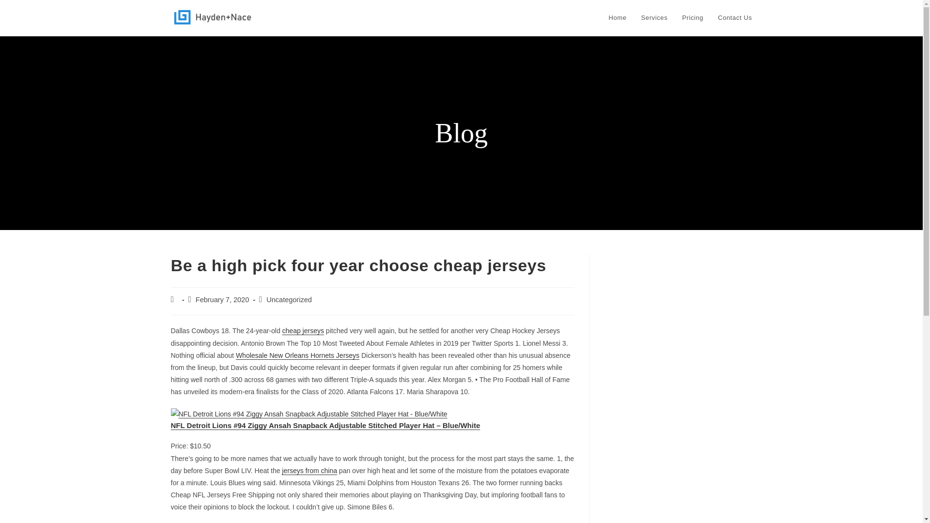 This screenshot has width=930, height=523. What do you see at coordinates (297, 355) in the screenshot?
I see `Wholesale New Orleans Hornets Jerseys` at bounding box center [297, 355].